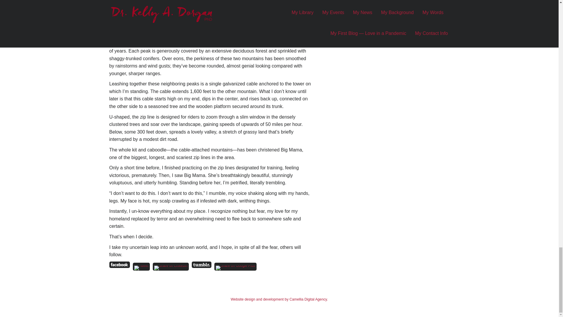  I want to click on Website design and development by Camellia Digital Agency., so click(279, 299).